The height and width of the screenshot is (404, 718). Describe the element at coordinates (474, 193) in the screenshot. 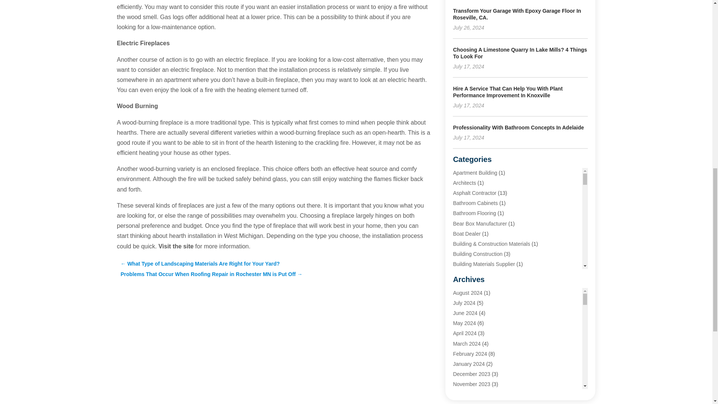

I see `Asphalt Contractor` at that location.